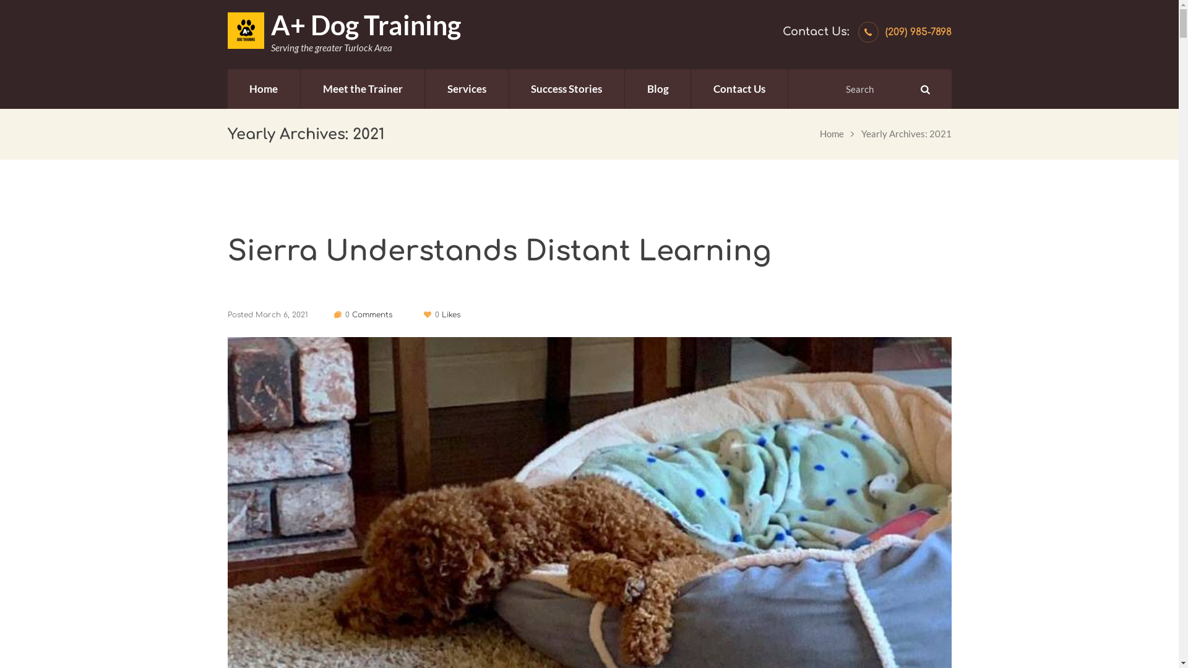 This screenshot has width=1188, height=668. What do you see at coordinates (264, 89) in the screenshot?
I see `Home` at bounding box center [264, 89].